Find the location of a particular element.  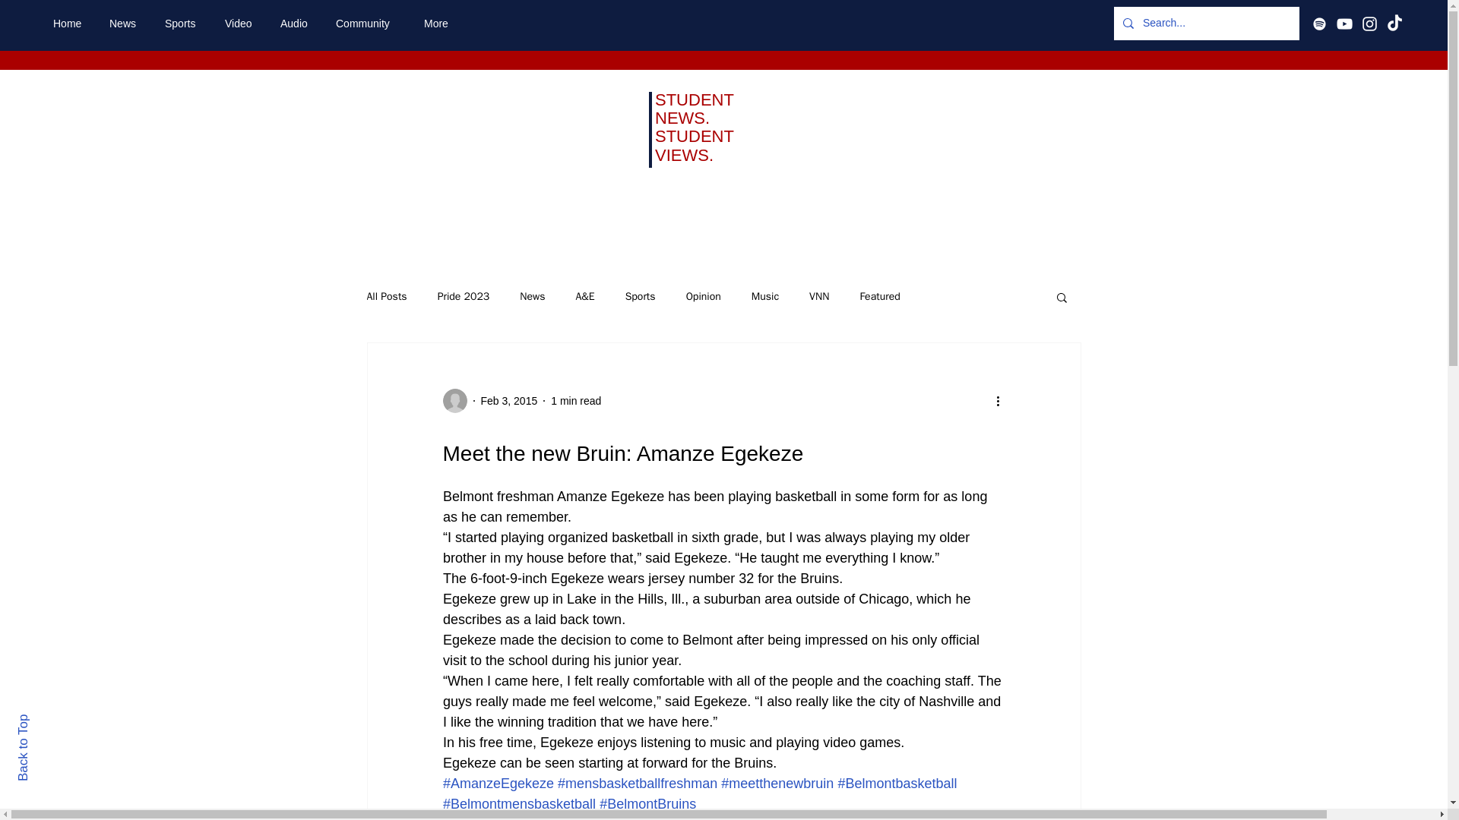

1 min read is located at coordinates (576, 400).